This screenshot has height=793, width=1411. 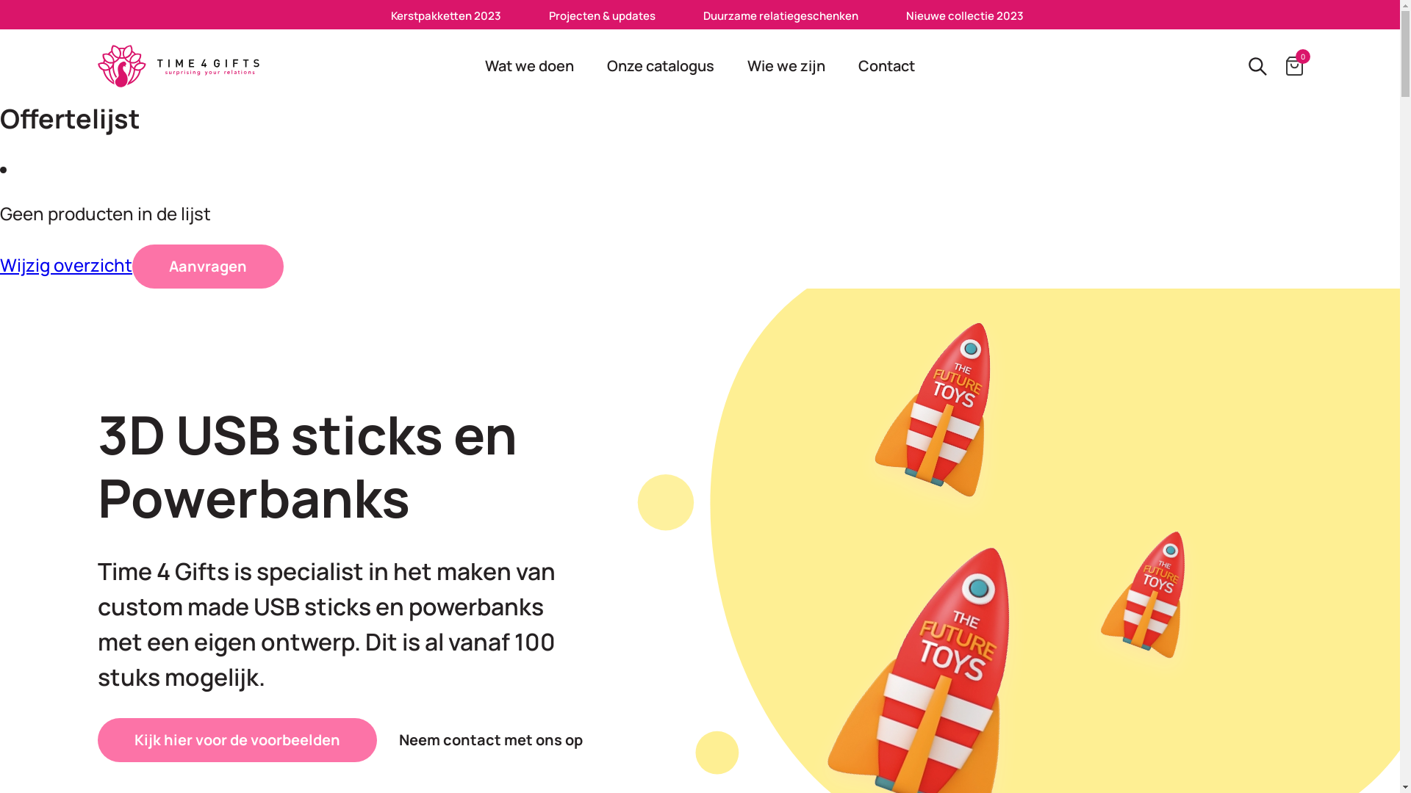 What do you see at coordinates (965, 16) in the screenshot?
I see `Nieuwe collectie 2023` at bounding box center [965, 16].